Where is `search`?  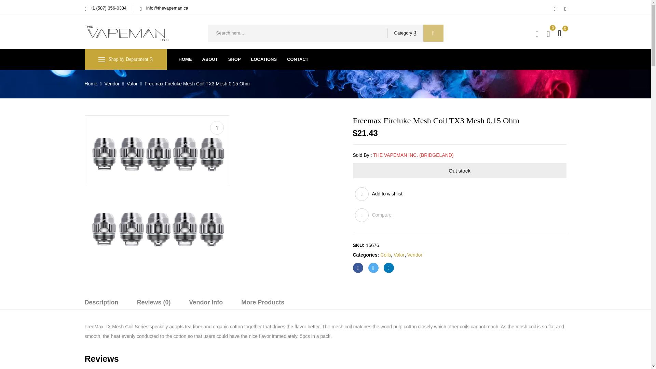
search is located at coordinates (433, 33).